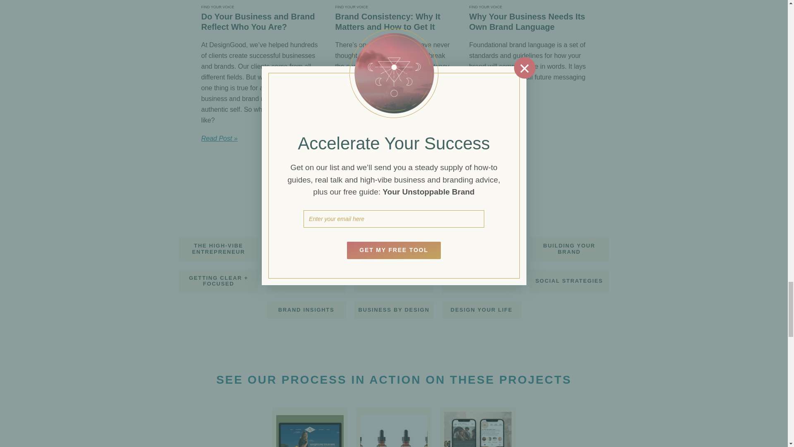 This screenshot has height=447, width=794. I want to click on FIND YOUR VOICE, so click(218, 7).